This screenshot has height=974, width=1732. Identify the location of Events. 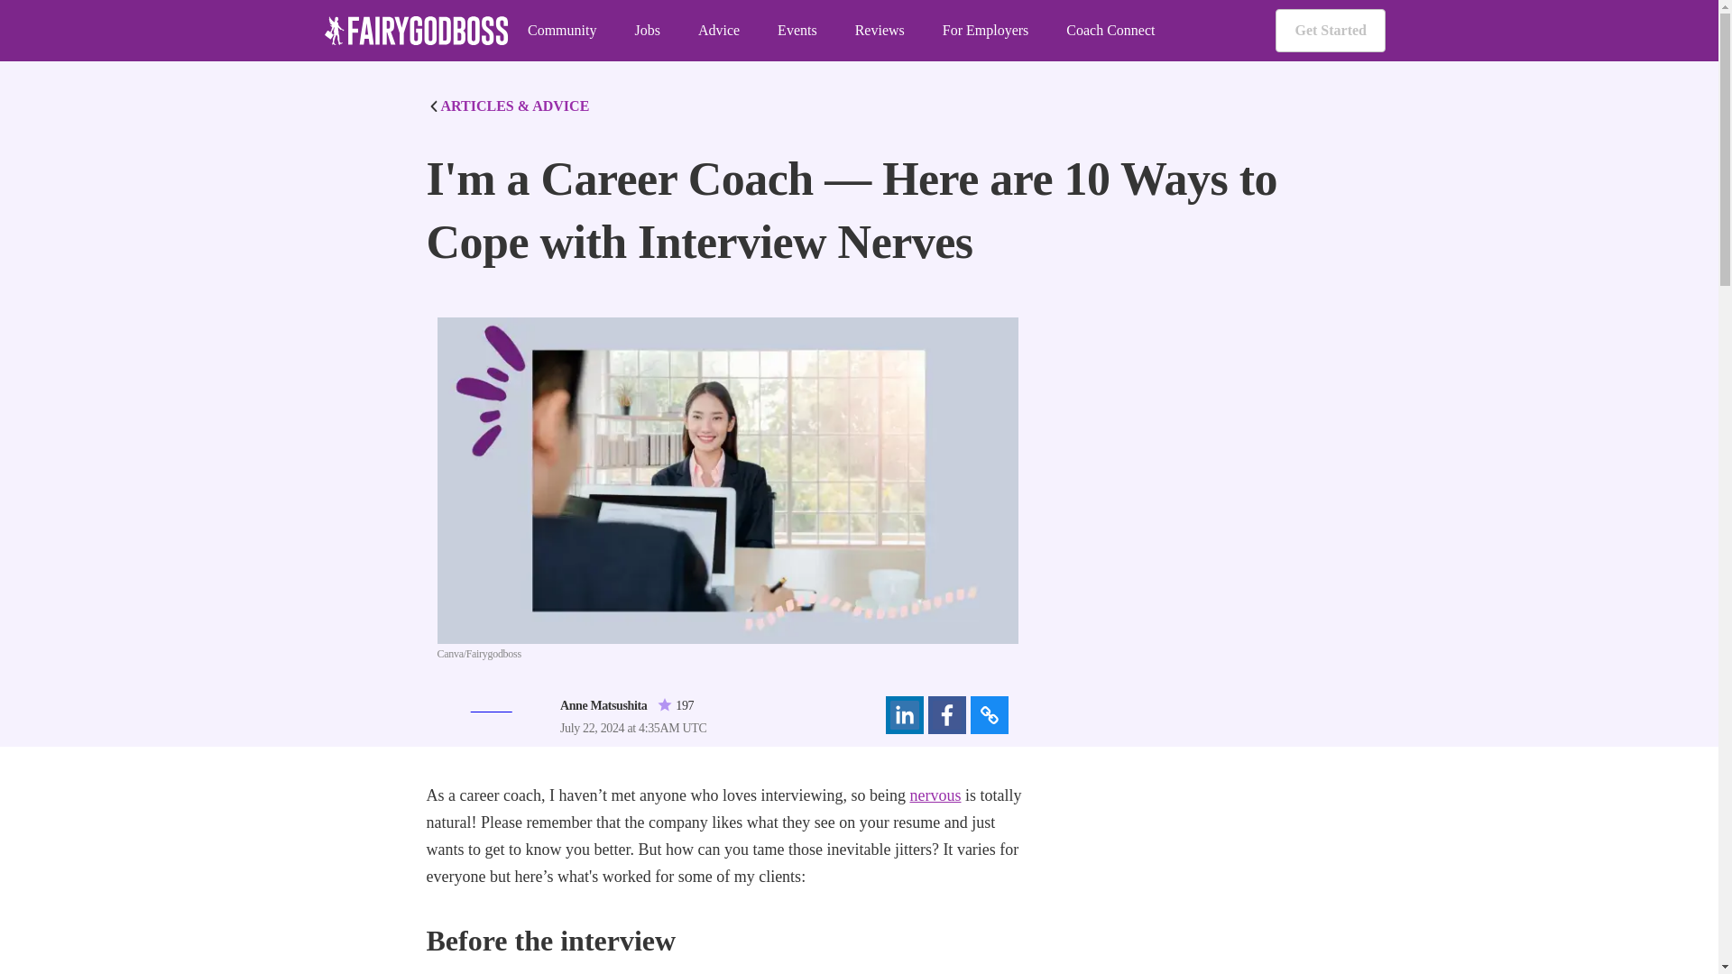
(797, 31).